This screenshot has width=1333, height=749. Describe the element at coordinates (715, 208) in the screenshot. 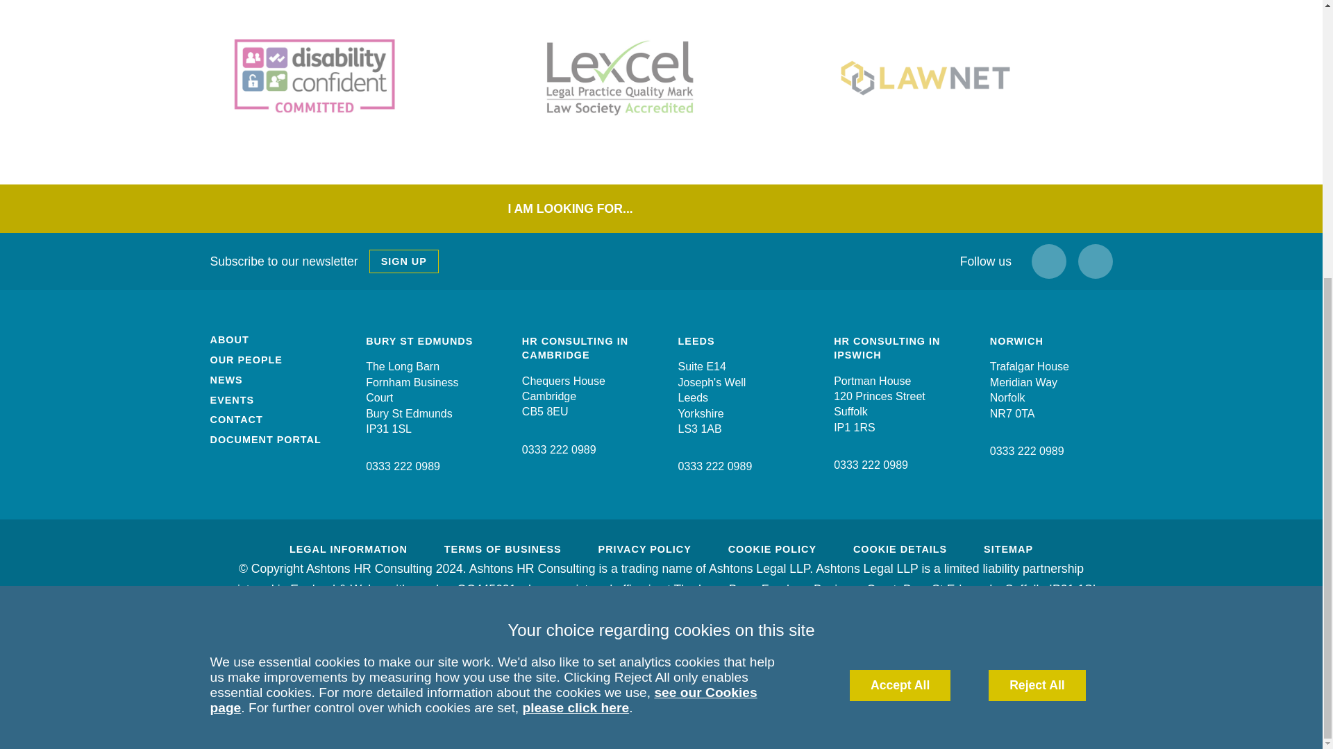

I see `Search the site` at that location.